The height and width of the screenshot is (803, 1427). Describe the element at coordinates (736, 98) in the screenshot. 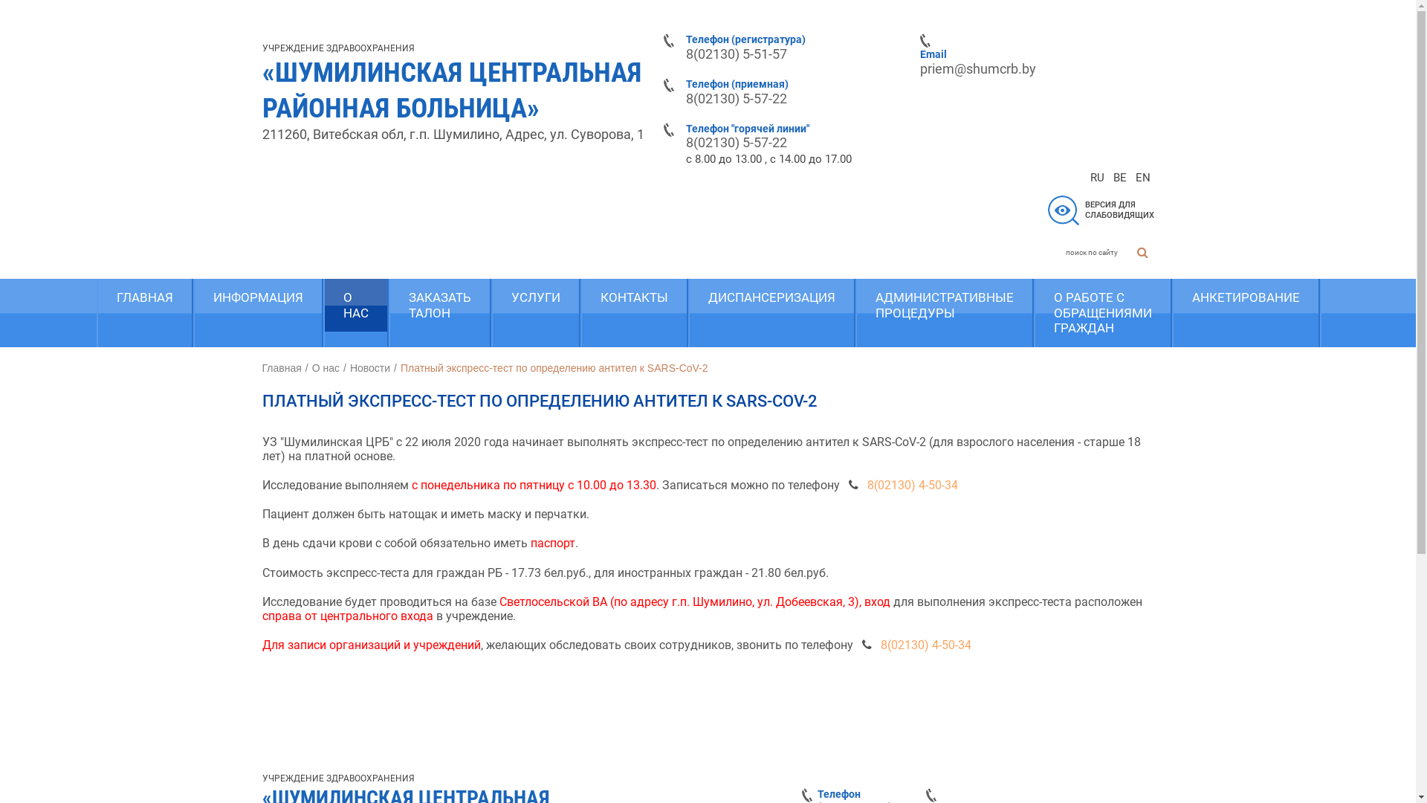

I see `8(02130) 5-57-22` at that location.